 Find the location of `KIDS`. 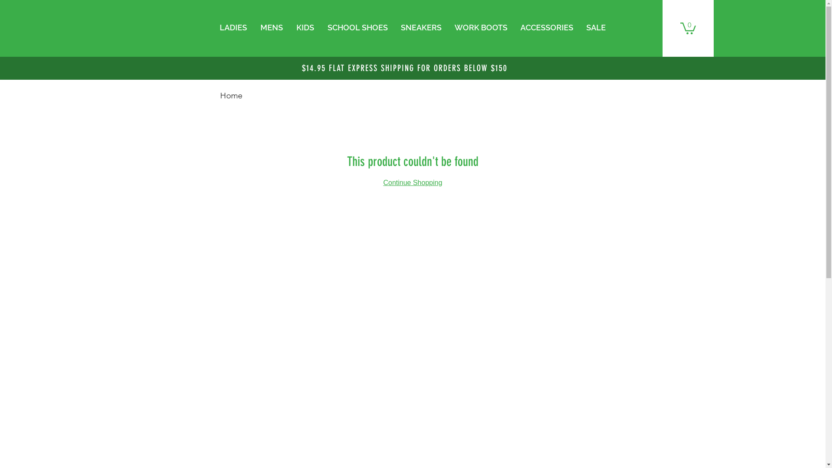

KIDS is located at coordinates (305, 28).